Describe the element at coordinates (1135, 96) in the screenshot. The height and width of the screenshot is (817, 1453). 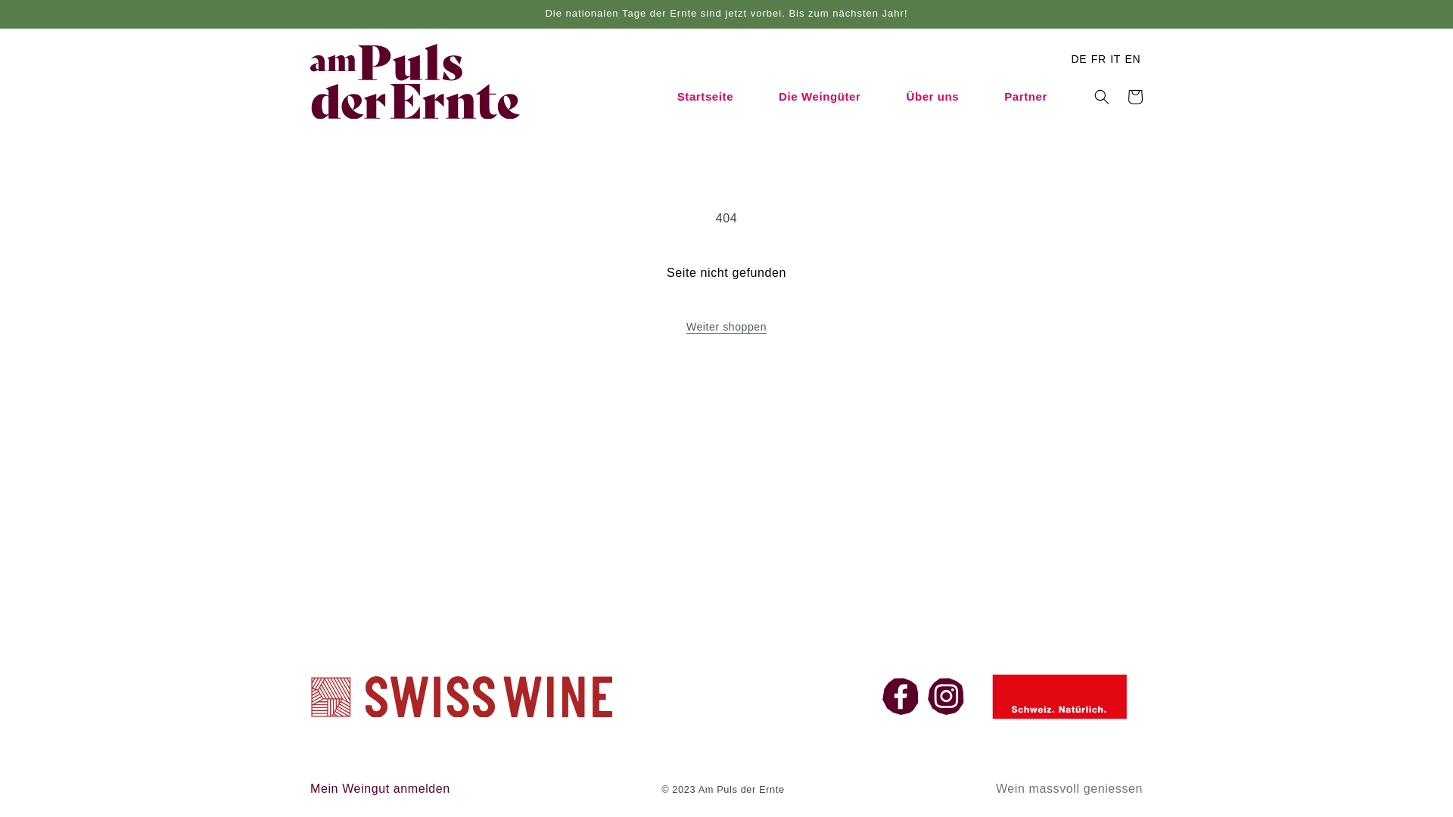
I see `Warenkorb` at that location.